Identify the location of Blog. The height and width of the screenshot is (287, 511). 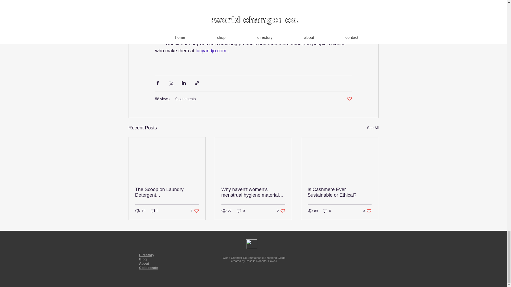
(241, 211).